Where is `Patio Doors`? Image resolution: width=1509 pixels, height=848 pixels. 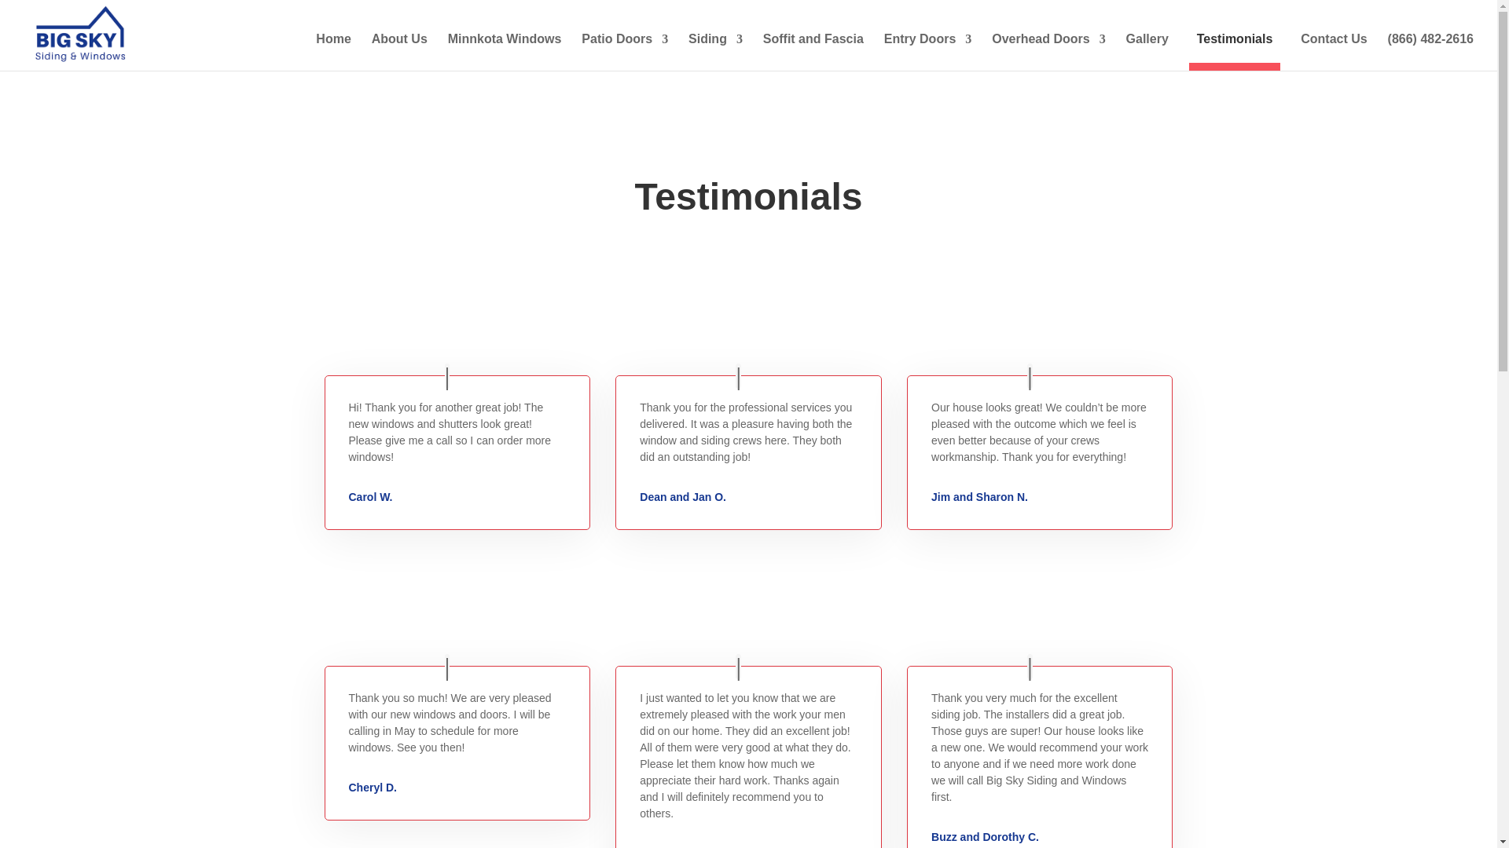
Patio Doors is located at coordinates (624, 52).